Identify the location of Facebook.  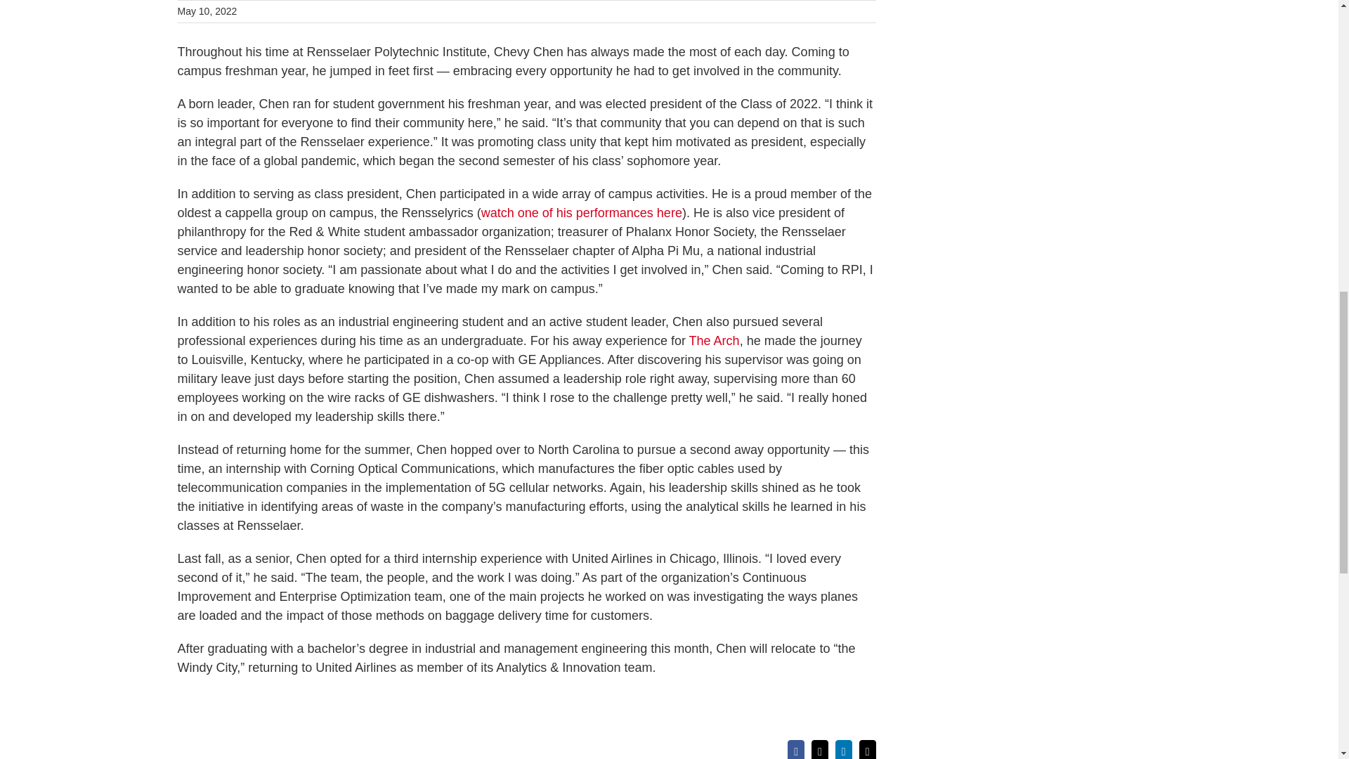
(795, 749).